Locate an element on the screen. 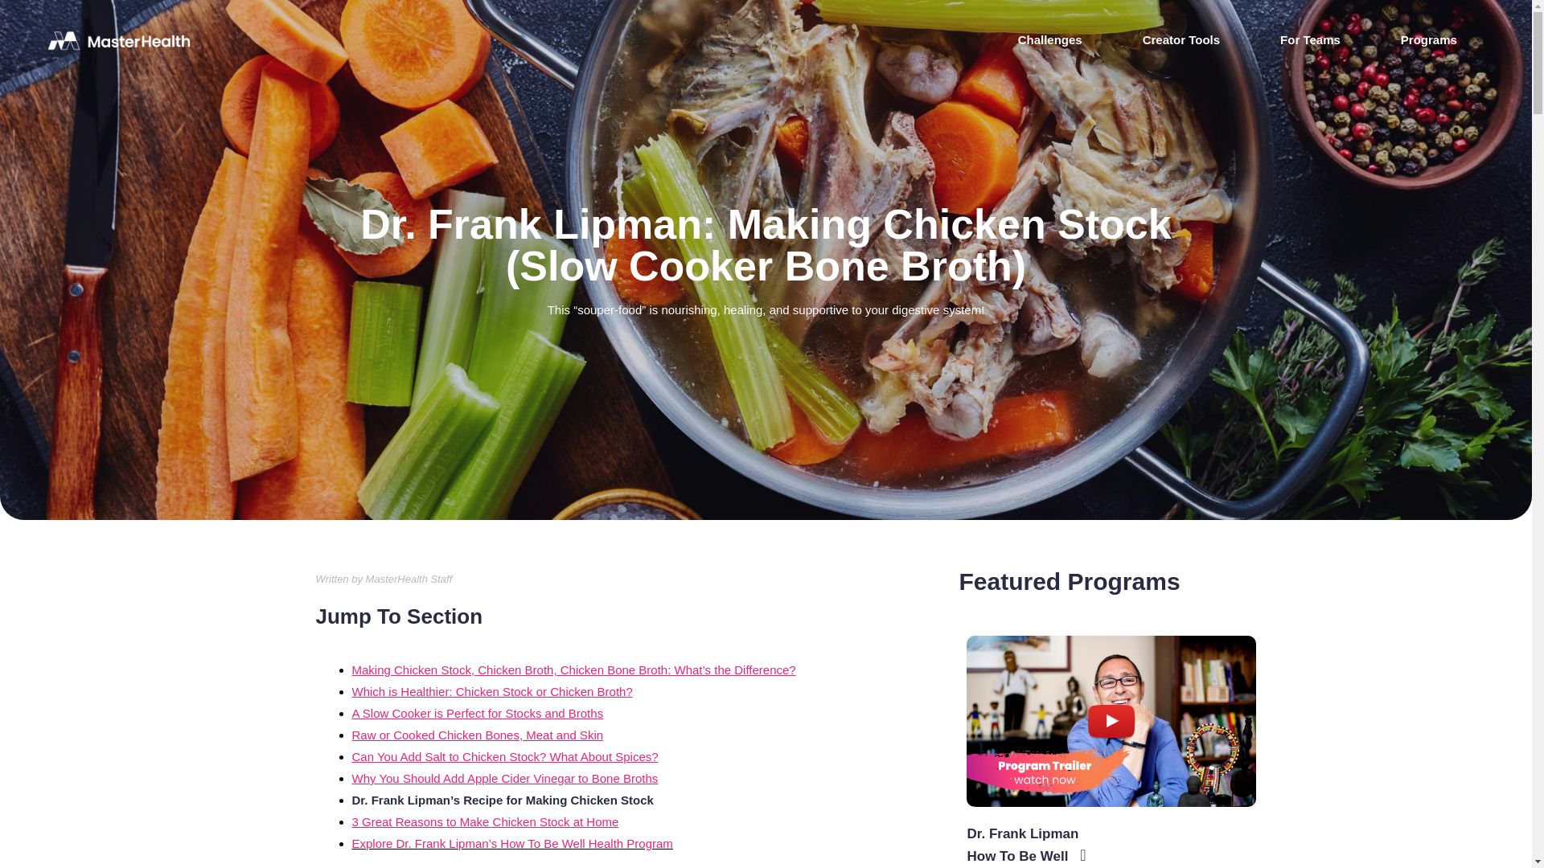 The image size is (1544, 868). Why You Should Add Apple Cider Vinegar to Bone Broths is located at coordinates (505, 778).